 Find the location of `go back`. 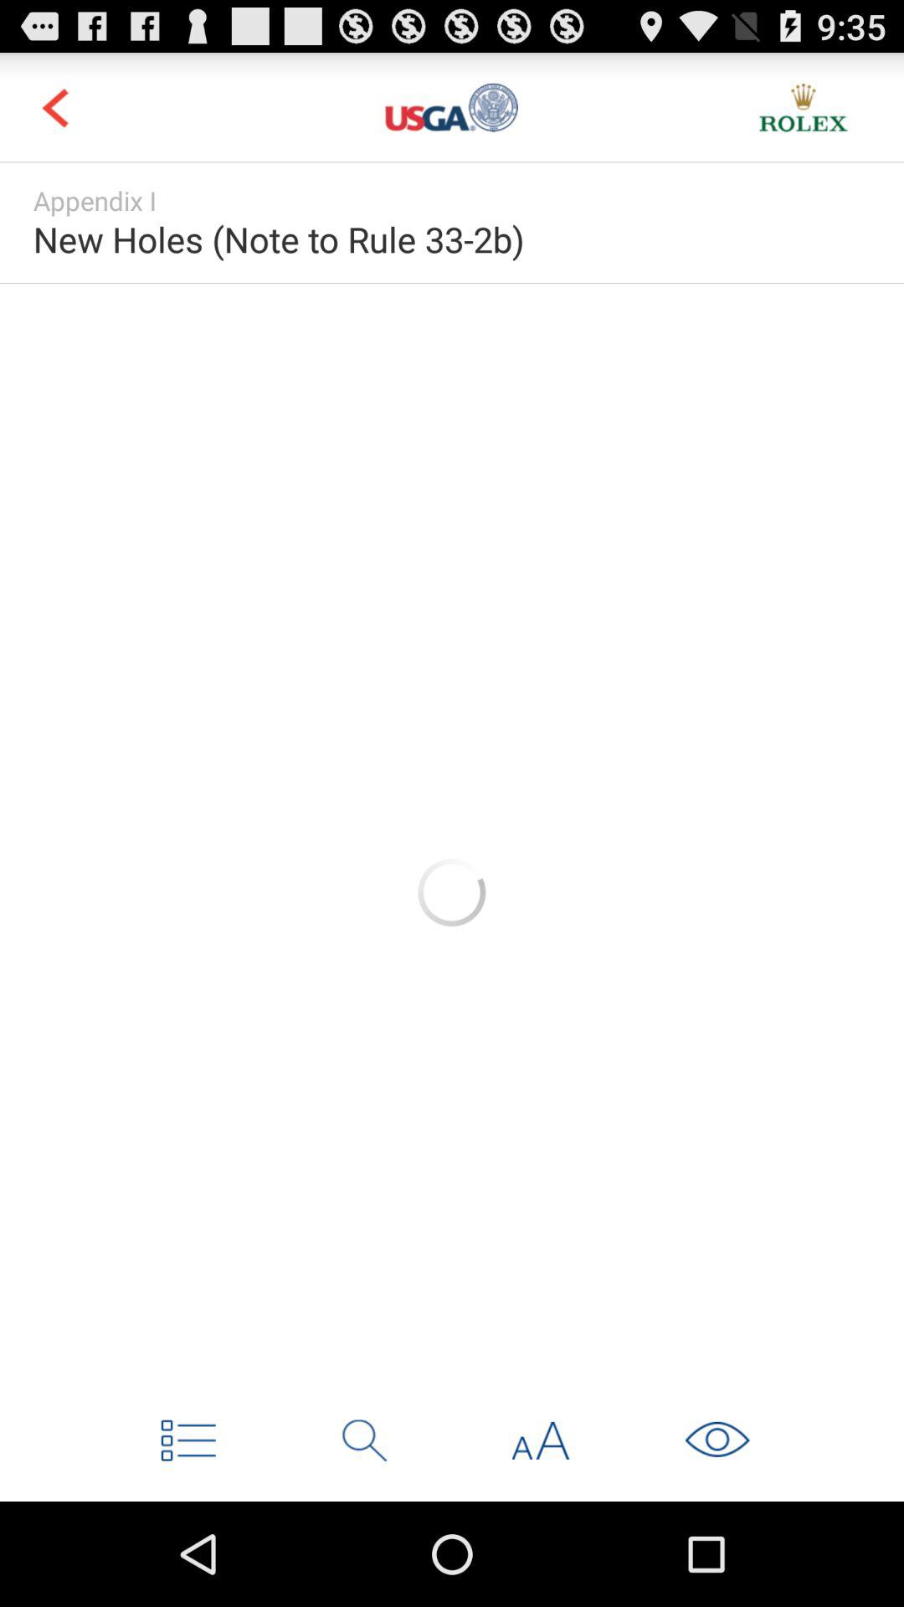

go back is located at coordinates (55, 107).